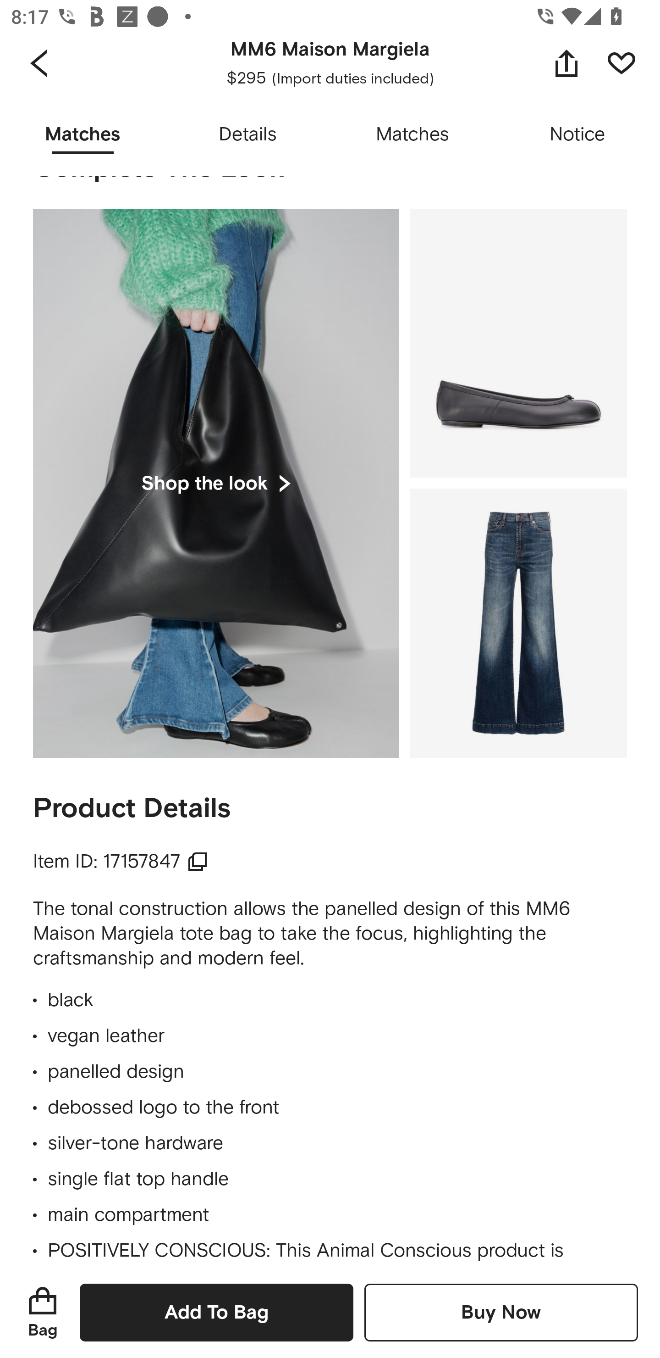 The width and height of the screenshot is (660, 1358). Describe the element at coordinates (302, 72) in the screenshot. I see `No.1 on the Tote Bags Favourite List` at that location.